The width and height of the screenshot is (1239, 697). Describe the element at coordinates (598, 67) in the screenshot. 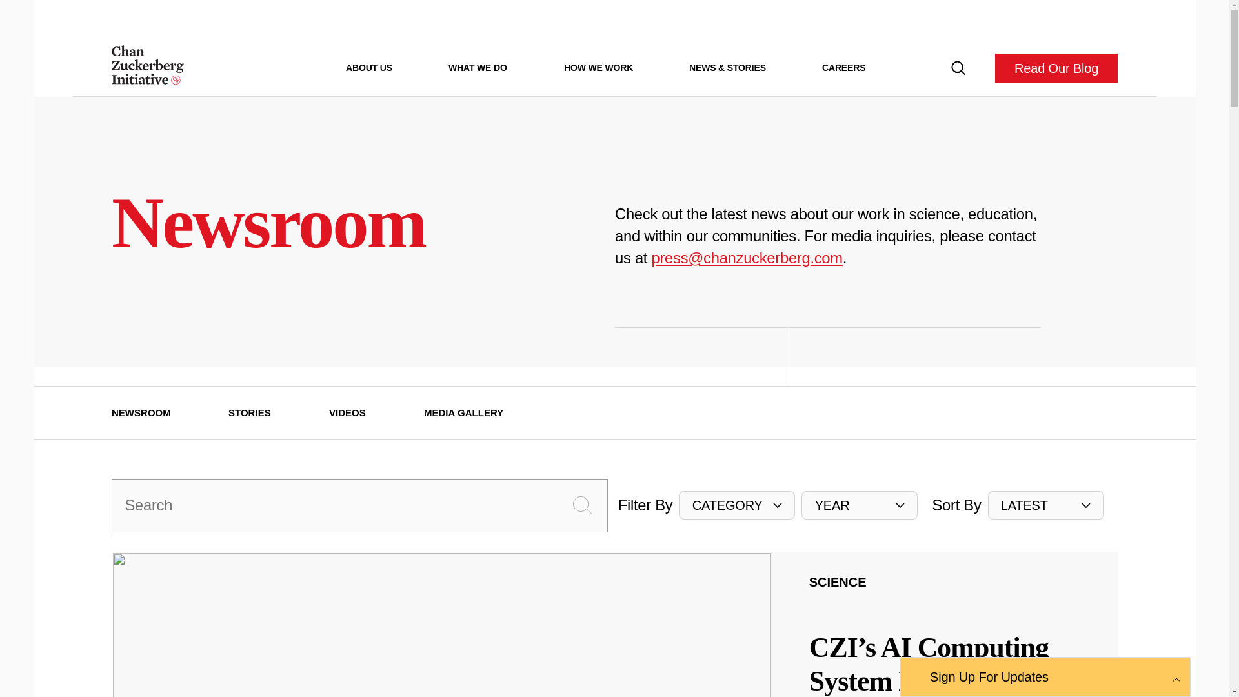

I see `HOW WE WORK` at that location.